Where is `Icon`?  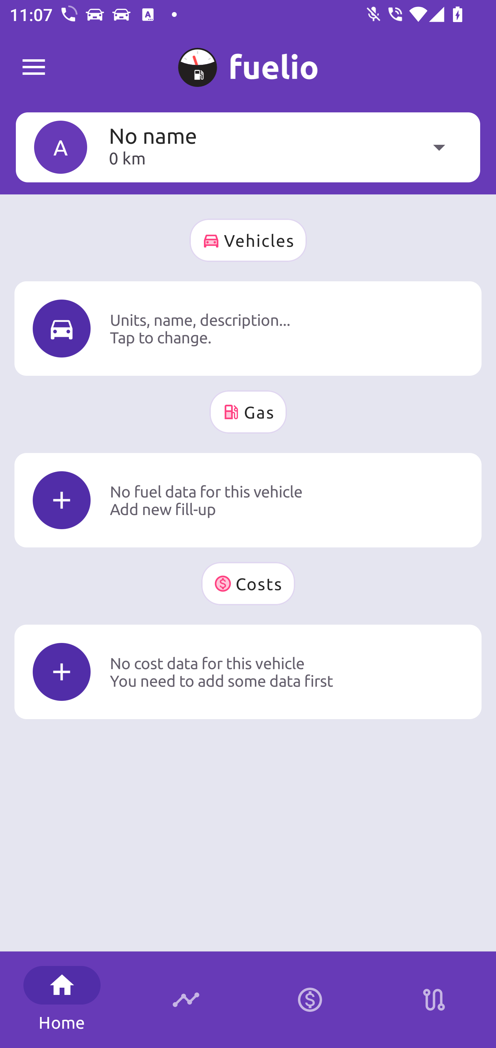 Icon is located at coordinates (62, 328).